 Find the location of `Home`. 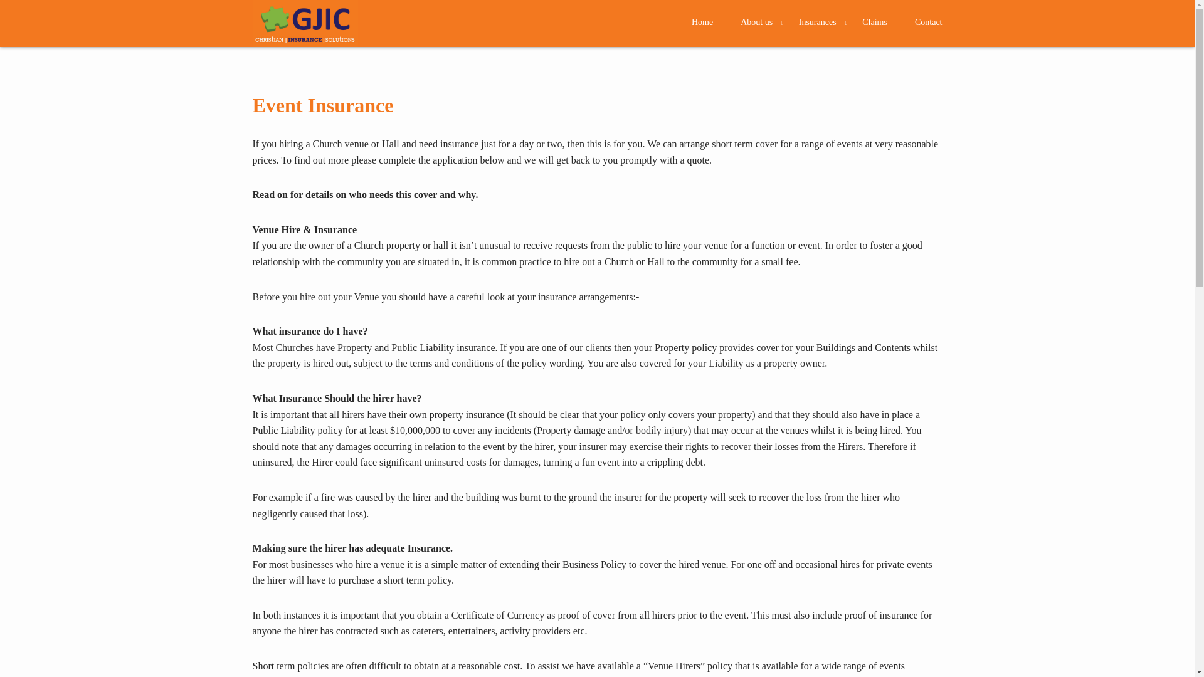

Home is located at coordinates (702, 22).